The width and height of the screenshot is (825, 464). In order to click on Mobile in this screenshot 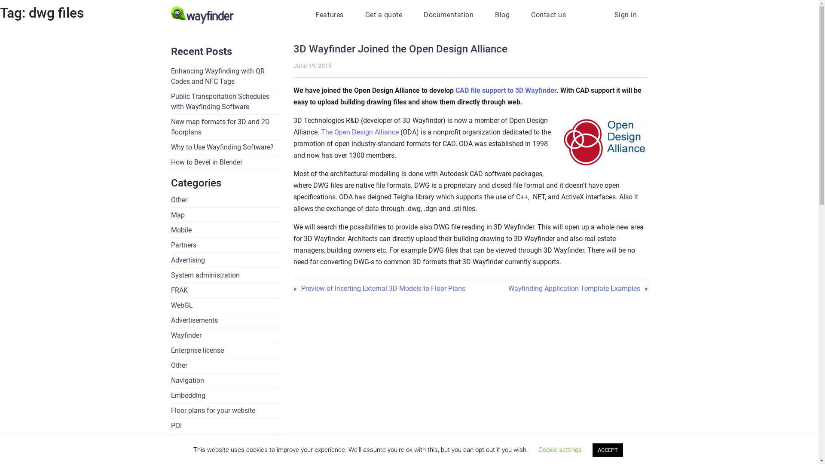, I will do `click(226, 230)`.